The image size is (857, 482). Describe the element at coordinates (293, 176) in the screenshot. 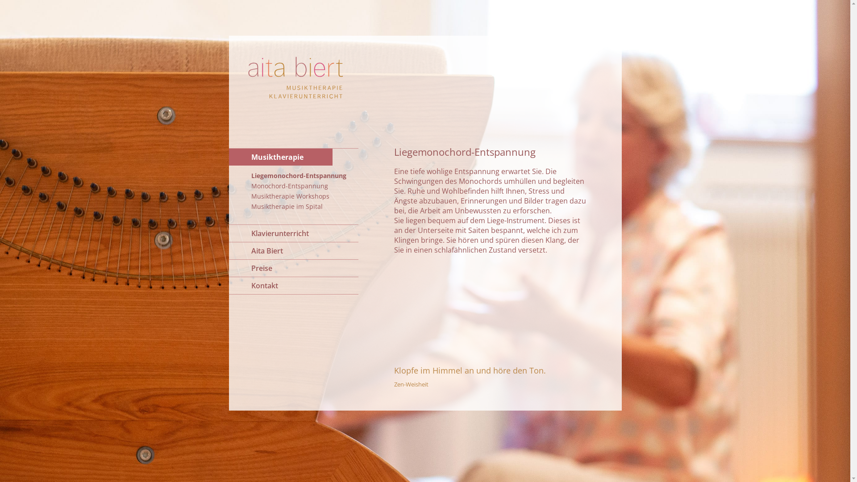

I see `Liegemonochord-Entspannung` at that location.